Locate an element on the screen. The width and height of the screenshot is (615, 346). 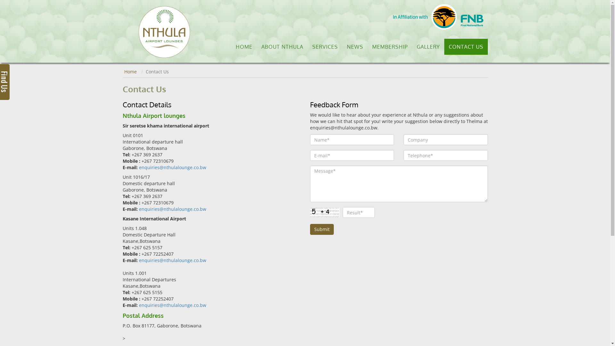
CONTACT US is located at coordinates (466, 47).